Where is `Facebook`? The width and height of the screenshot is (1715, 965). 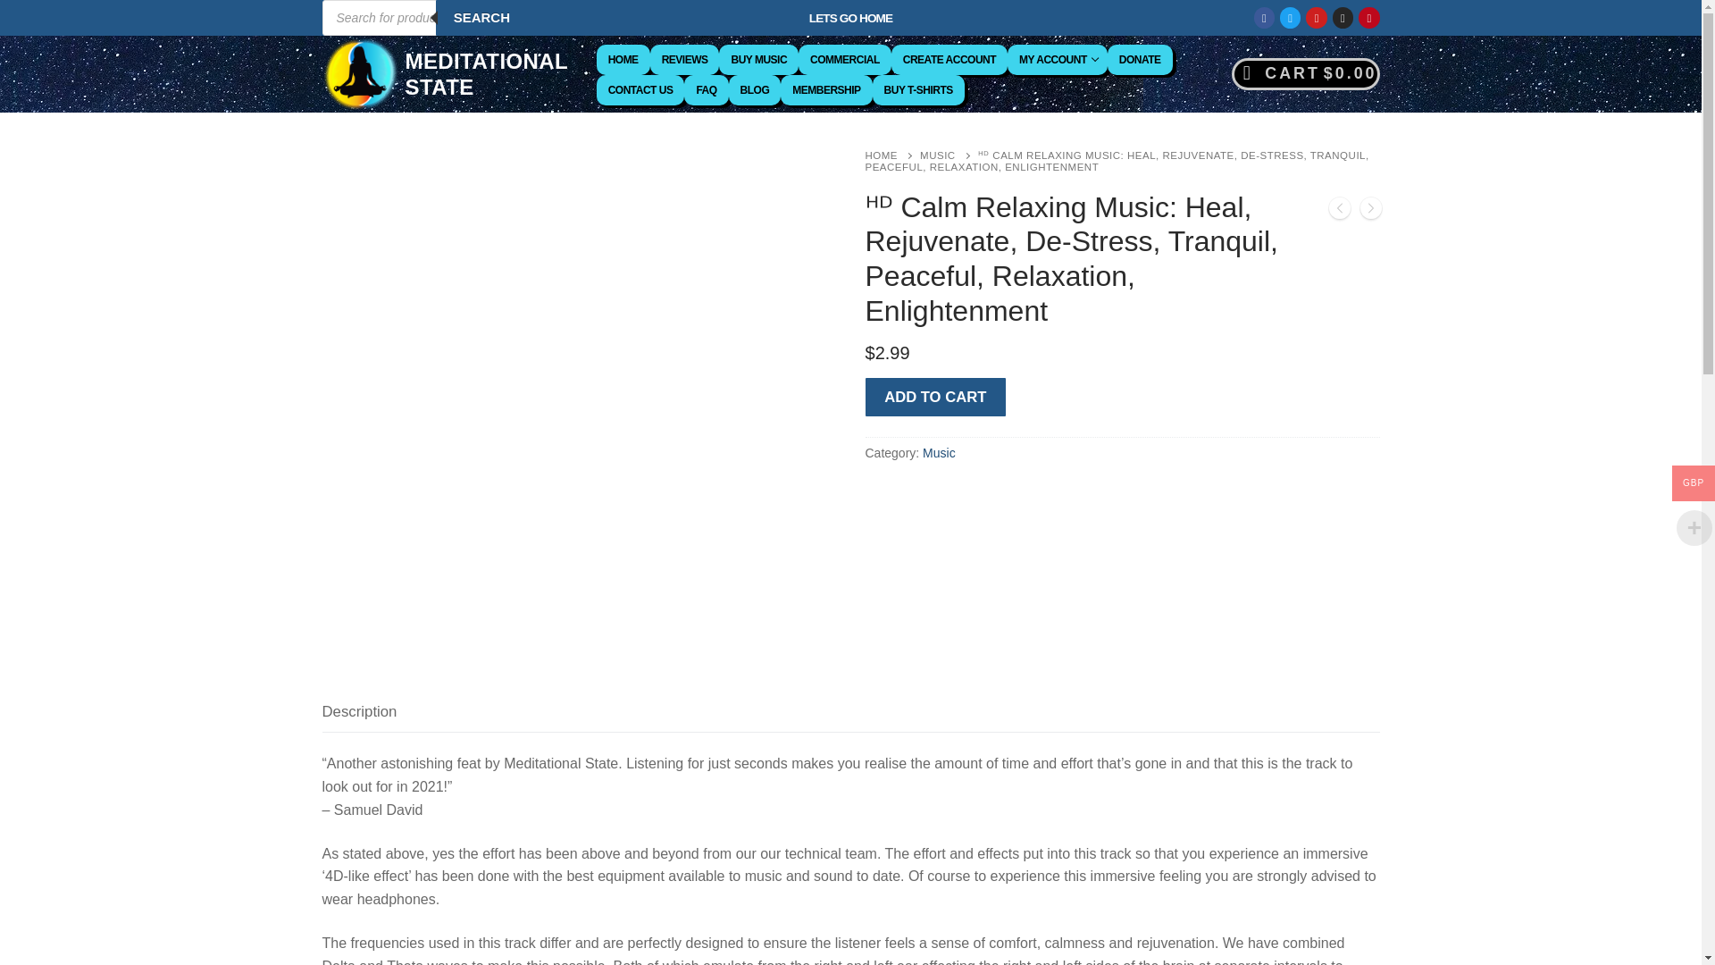
Facebook is located at coordinates (1265, 18).